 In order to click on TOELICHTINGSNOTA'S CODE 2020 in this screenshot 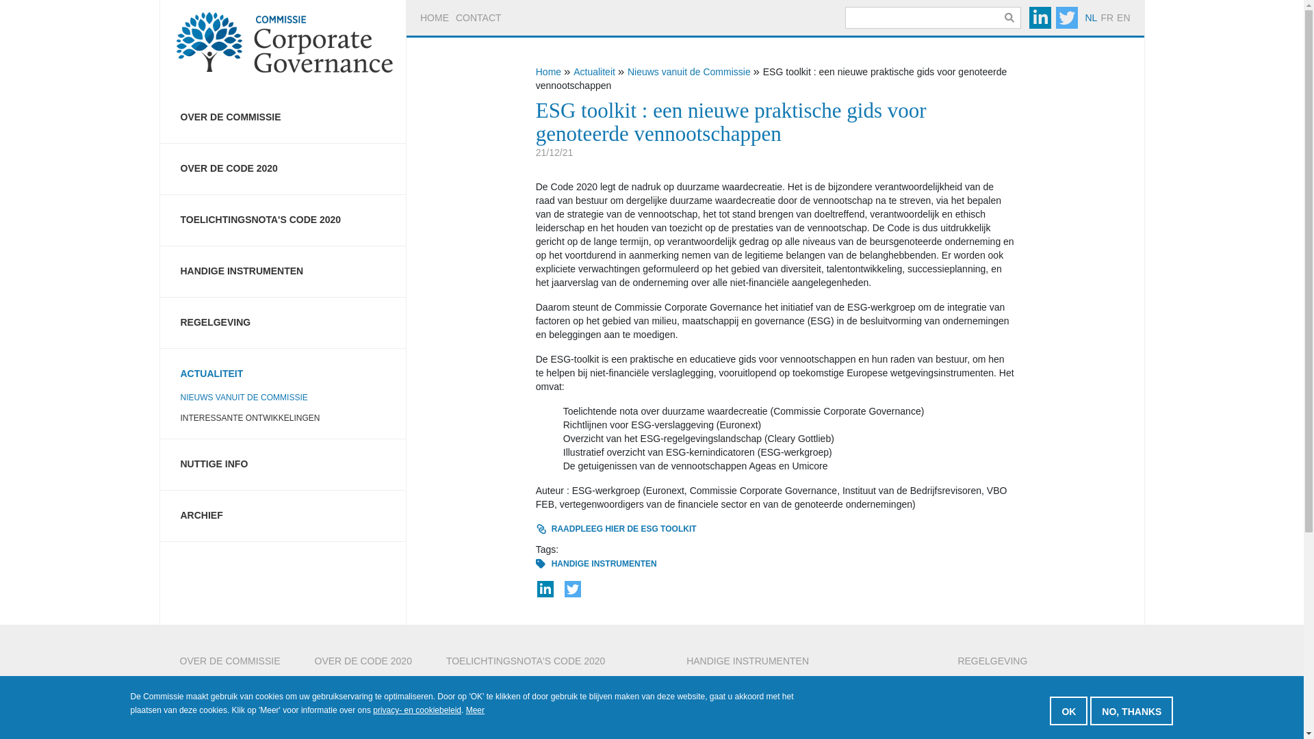, I will do `click(283, 220)`.